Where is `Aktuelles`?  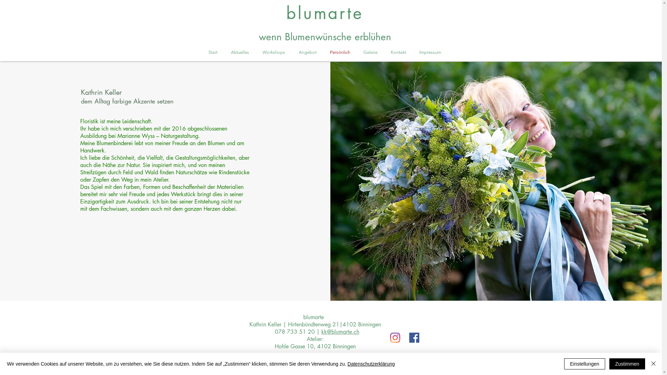
Aktuelles is located at coordinates (240, 52).